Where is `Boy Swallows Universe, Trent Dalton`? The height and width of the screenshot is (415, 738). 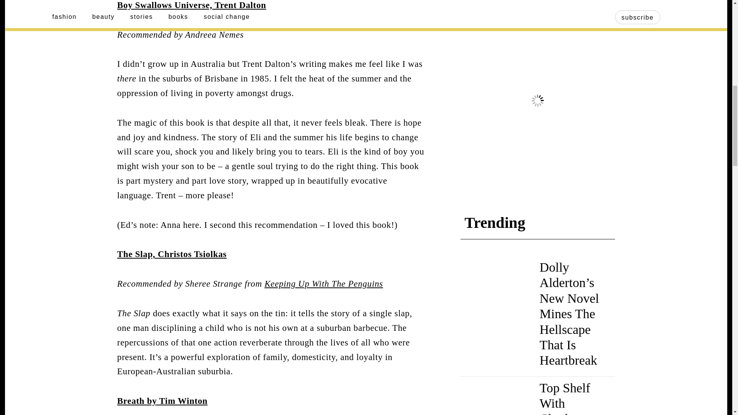 Boy Swallows Universe, Trent Dalton is located at coordinates (192, 5).